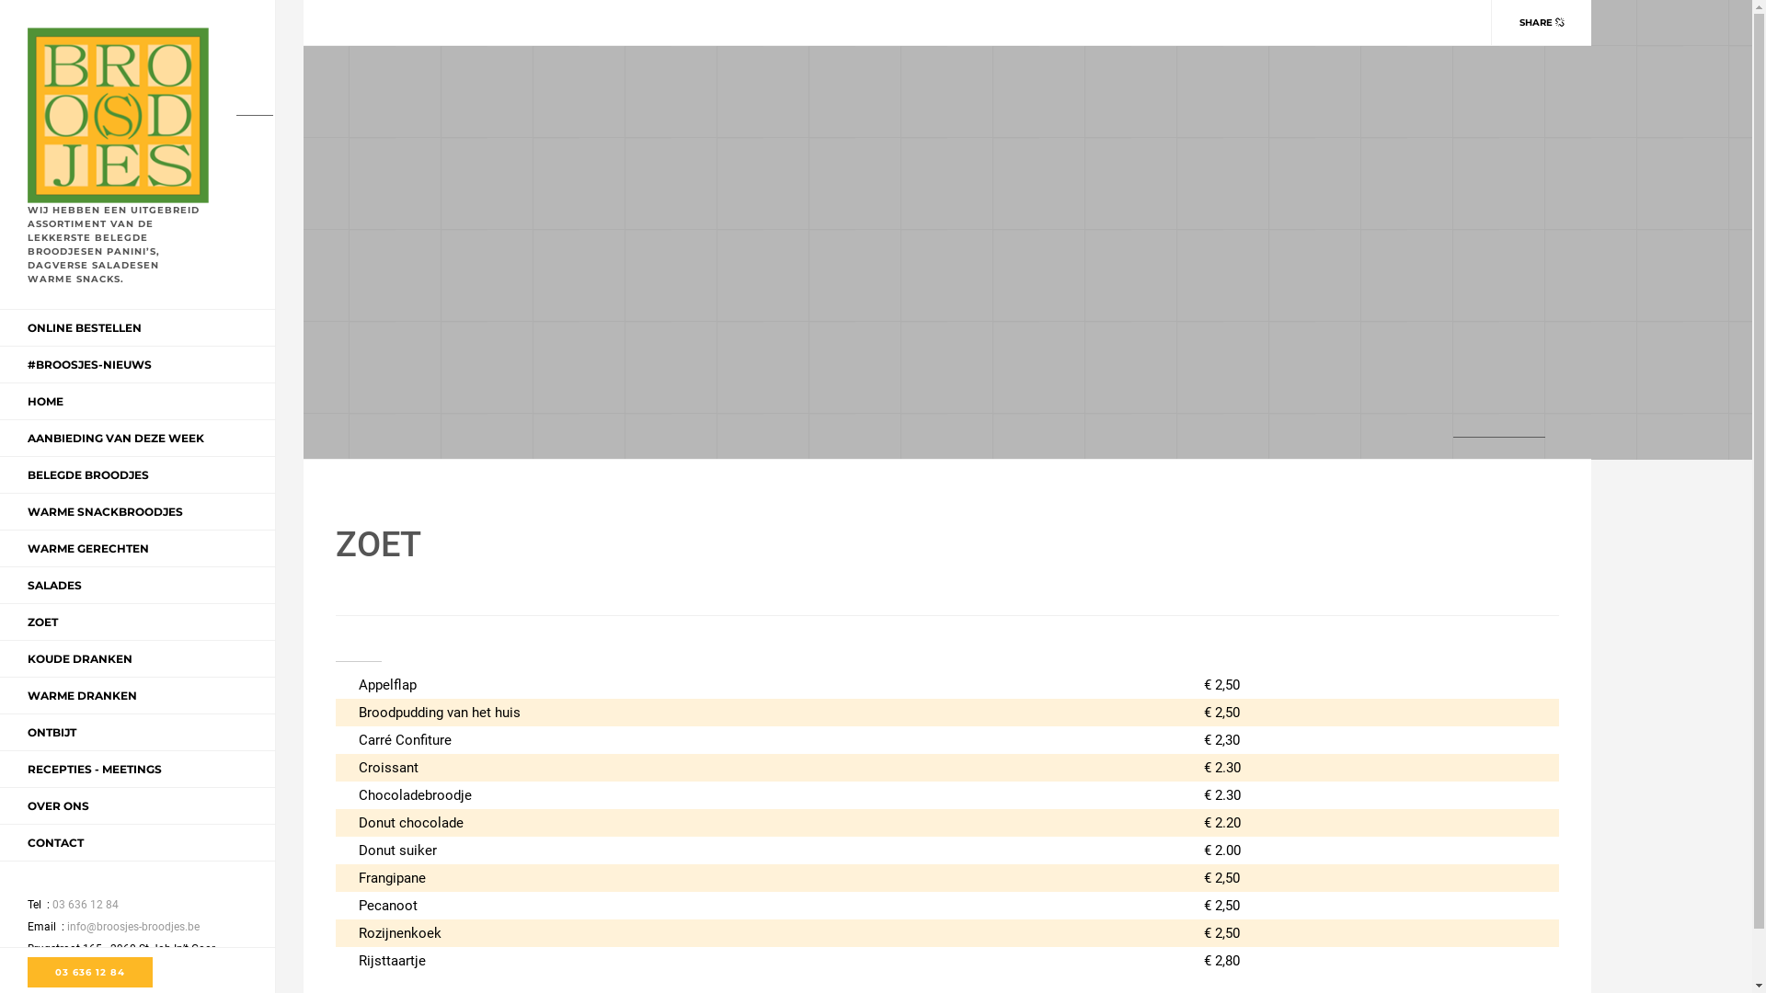  What do you see at coordinates (59, 805) in the screenshot?
I see `OVER ONS` at bounding box center [59, 805].